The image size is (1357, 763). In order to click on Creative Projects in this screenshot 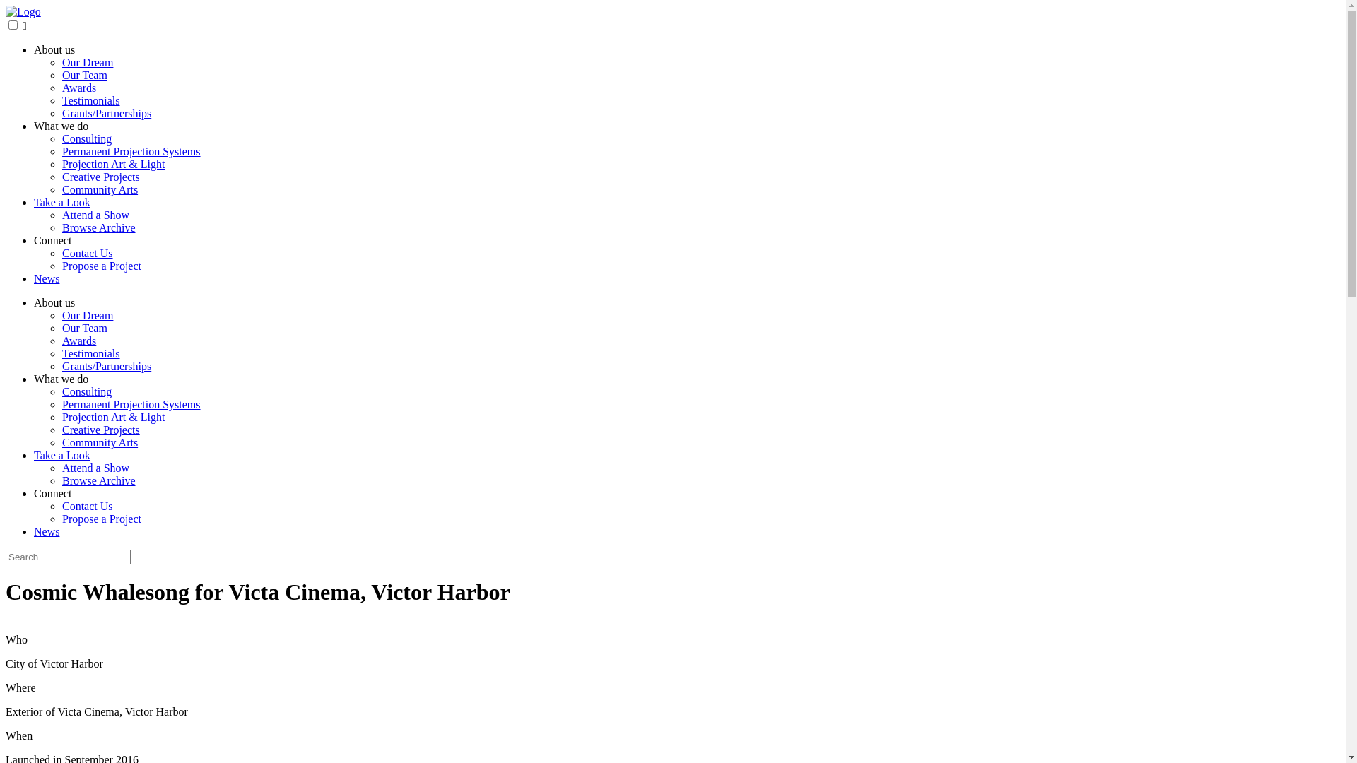, I will do `click(101, 177)`.